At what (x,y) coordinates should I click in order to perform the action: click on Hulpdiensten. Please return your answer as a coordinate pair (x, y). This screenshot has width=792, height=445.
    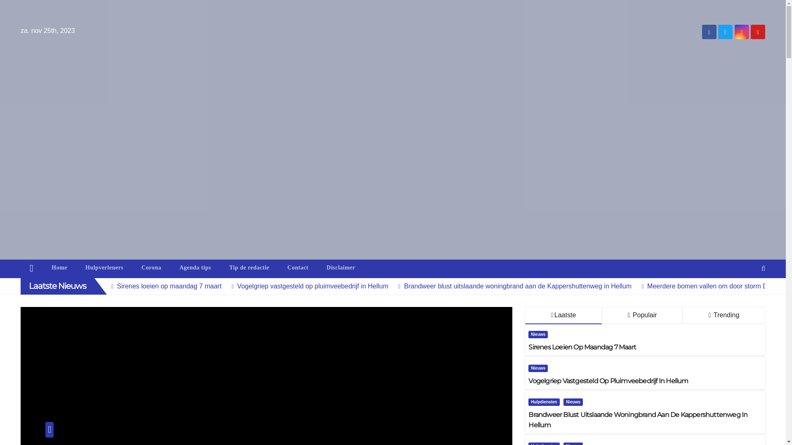
    Looking at the image, I should click on (61, 439).